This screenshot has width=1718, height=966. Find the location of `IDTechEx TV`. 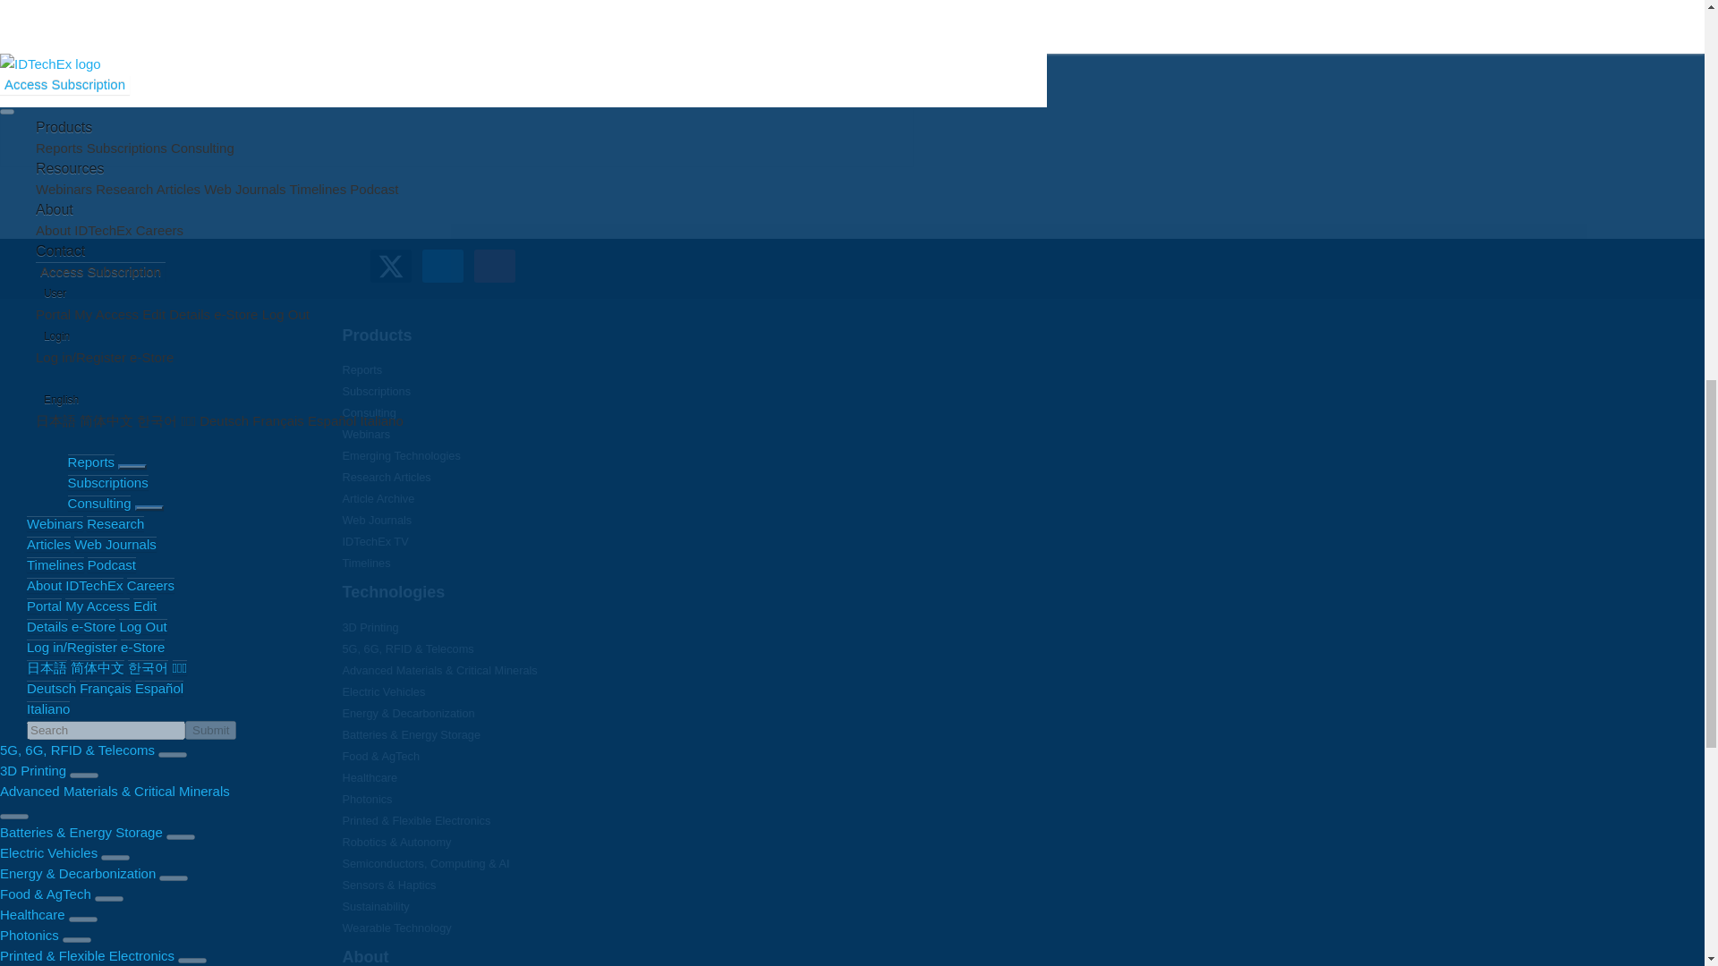

IDTechEx TV is located at coordinates (375, 542).